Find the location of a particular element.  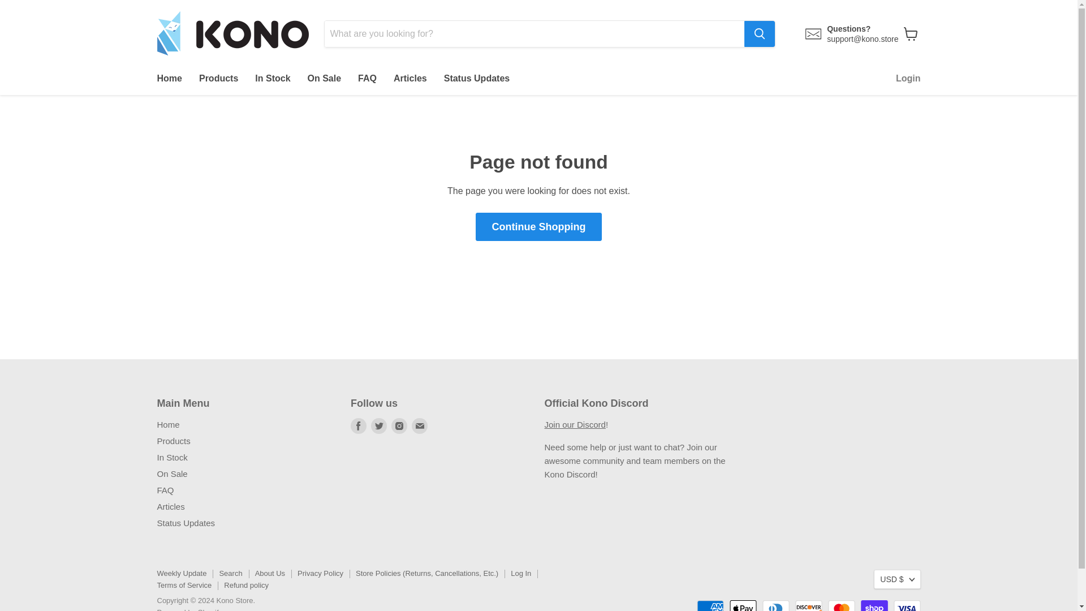

Find us on Instagram is located at coordinates (399, 425).